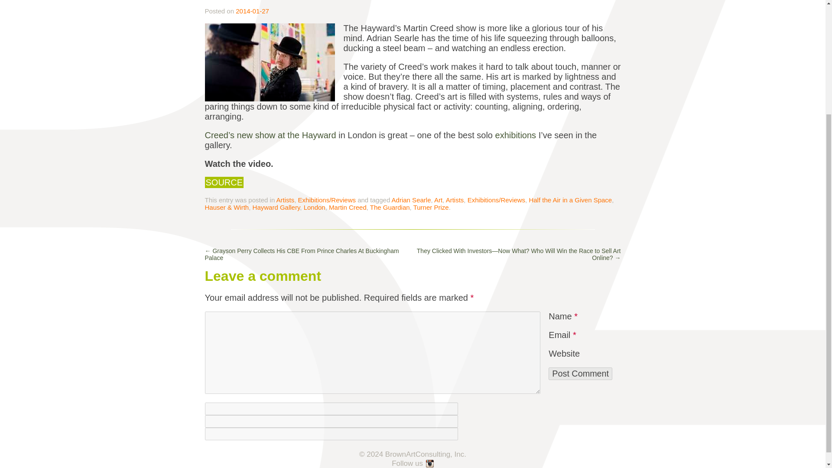 This screenshot has width=832, height=468. I want to click on Art, so click(439, 199).